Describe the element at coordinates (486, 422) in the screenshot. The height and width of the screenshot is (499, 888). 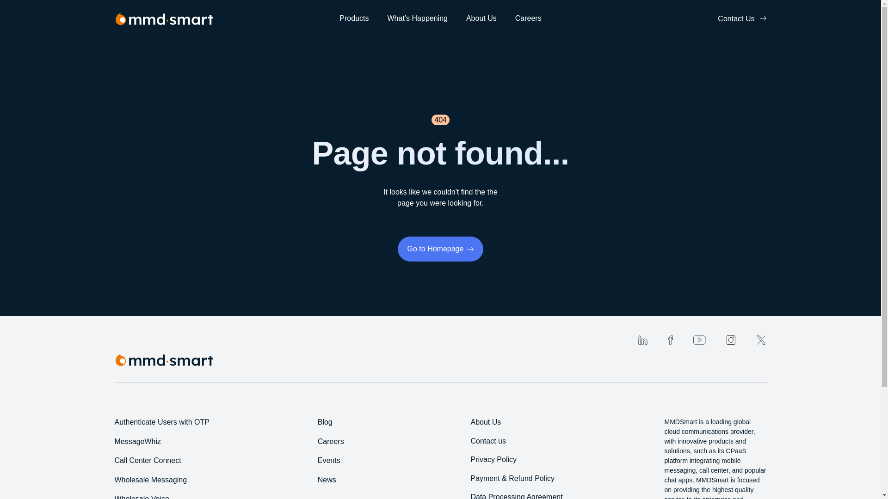
I see `About Us` at that location.